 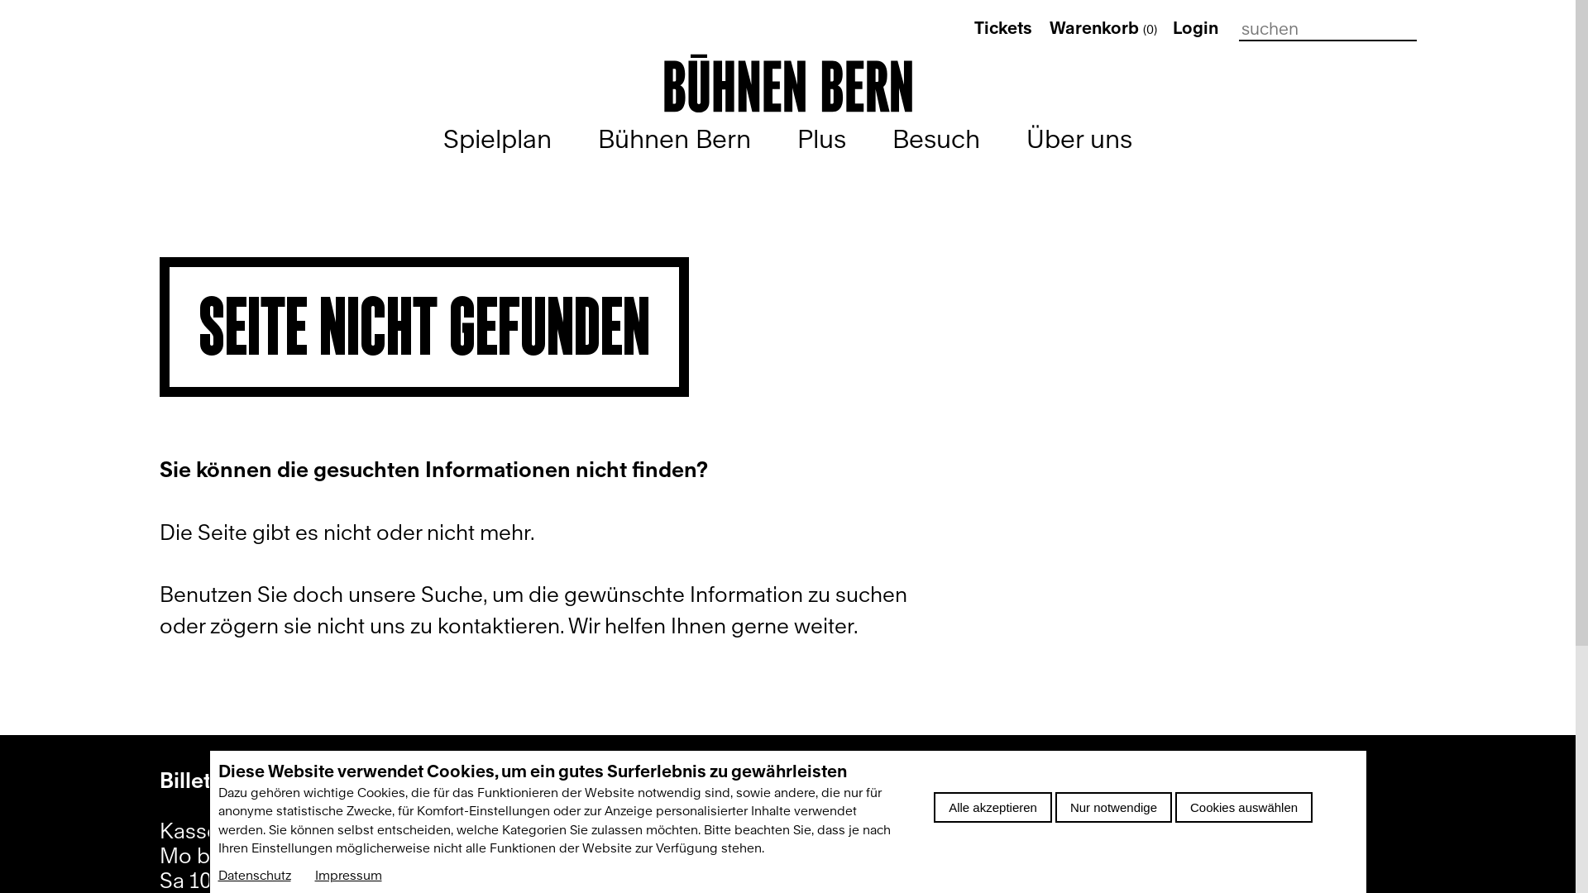 I want to click on Warenkorb(0), so click(x=1104, y=28).